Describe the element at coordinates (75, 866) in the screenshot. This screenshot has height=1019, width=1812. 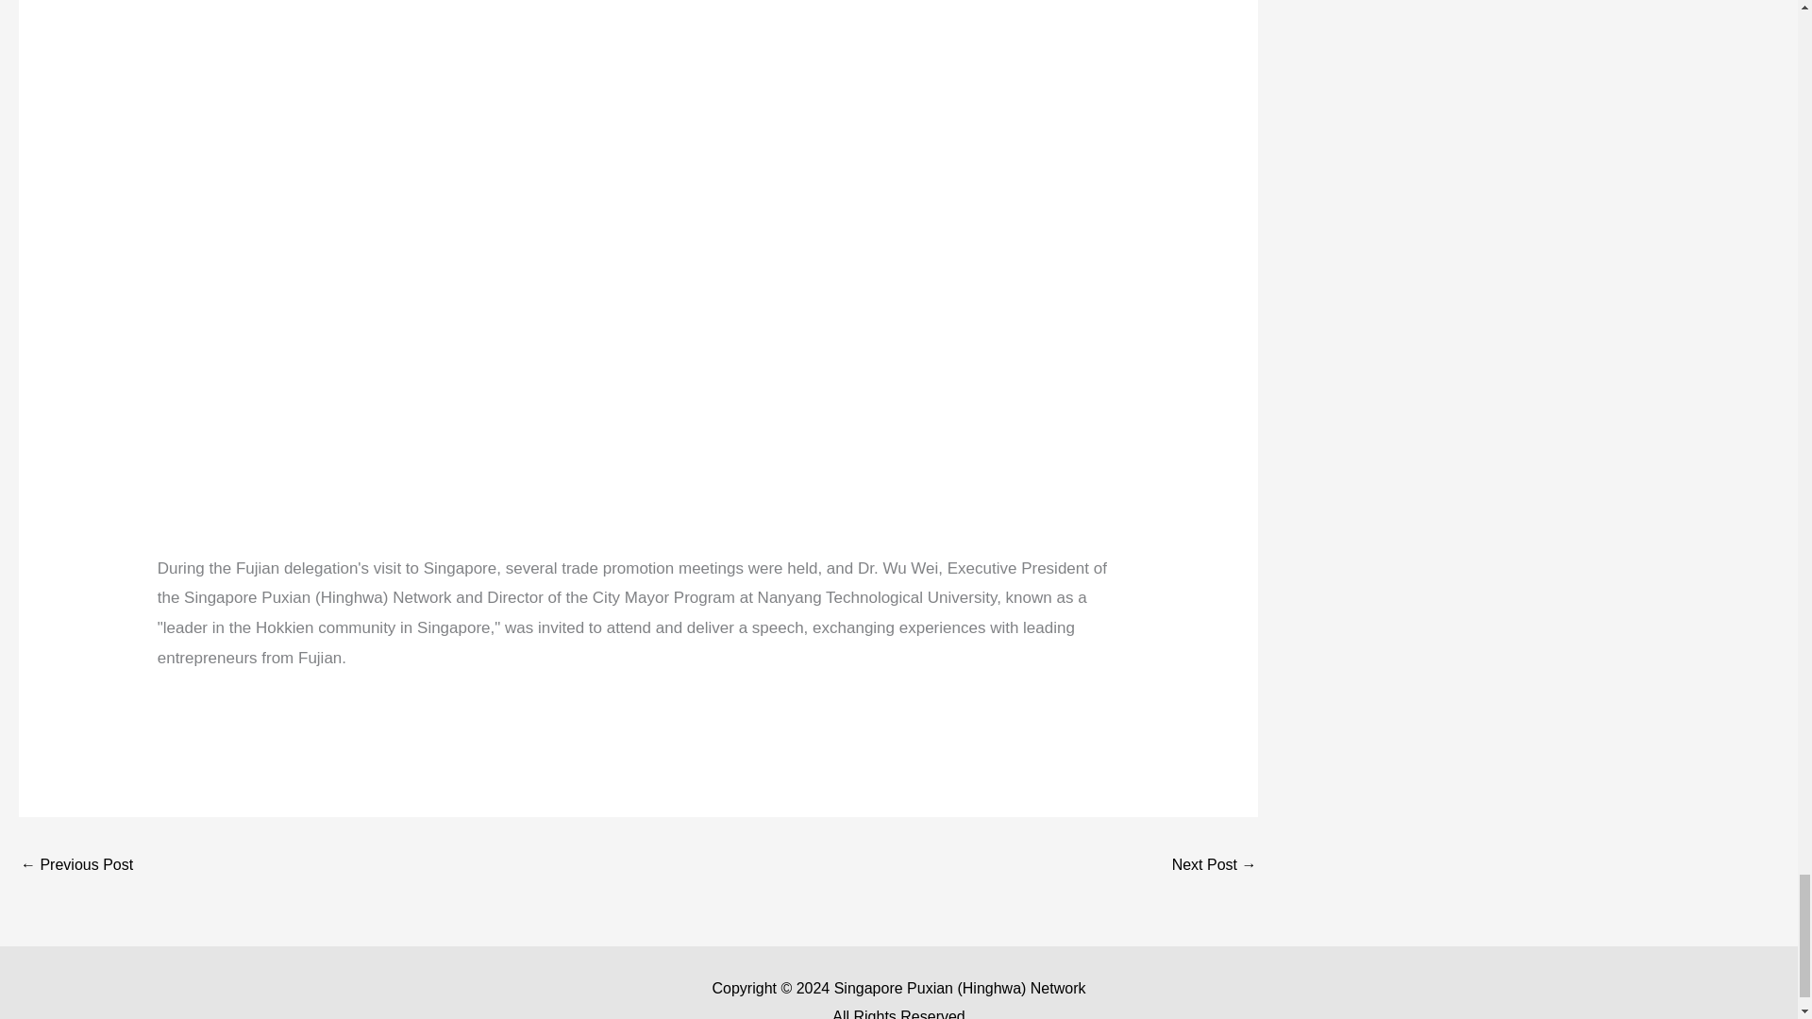
I see `High-quality development business negotiation meeting` at that location.